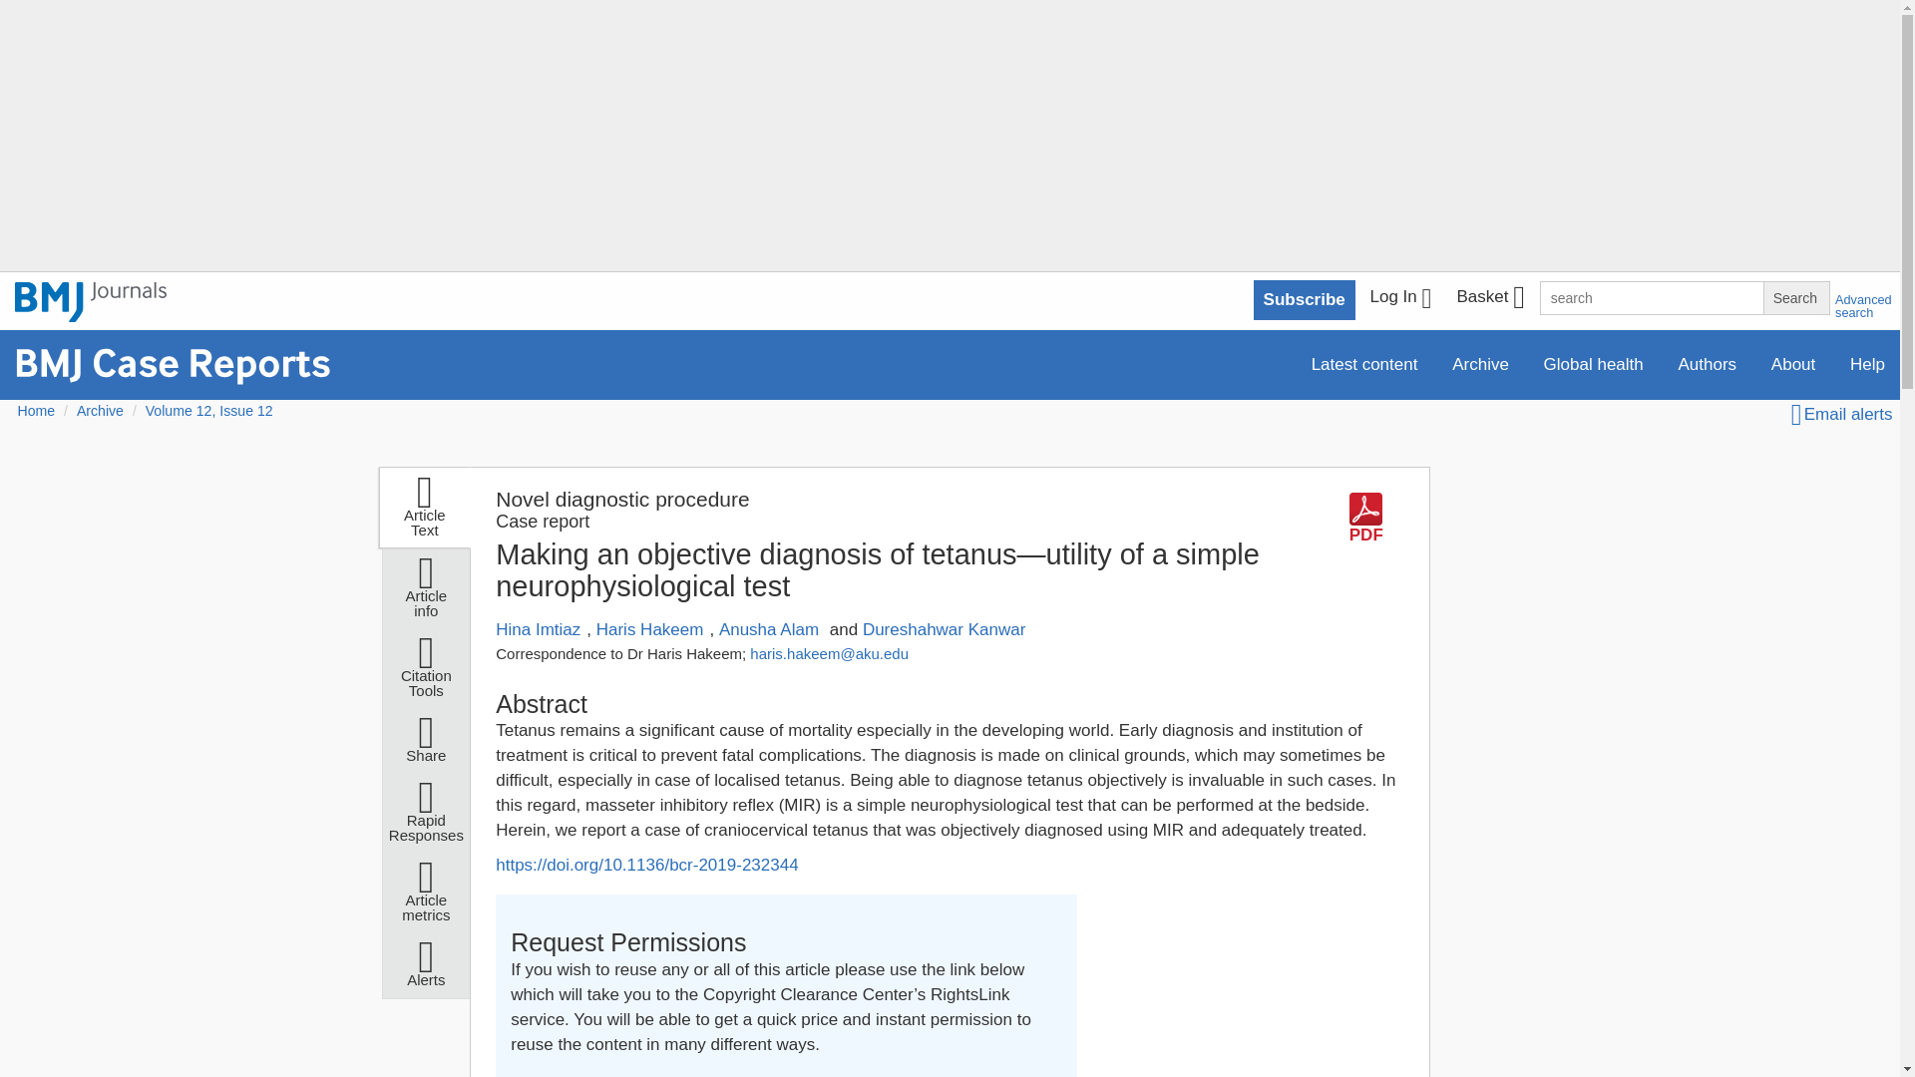 This screenshot has height=1077, width=1915. What do you see at coordinates (1708, 363) in the screenshot?
I see `Authors` at bounding box center [1708, 363].